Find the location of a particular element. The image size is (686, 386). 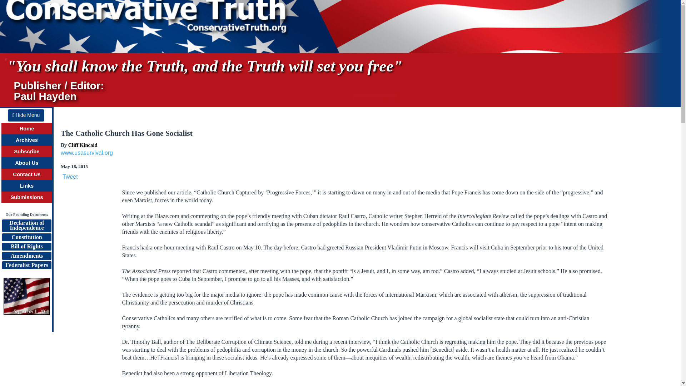

Constitution is located at coordinates (26, 115).